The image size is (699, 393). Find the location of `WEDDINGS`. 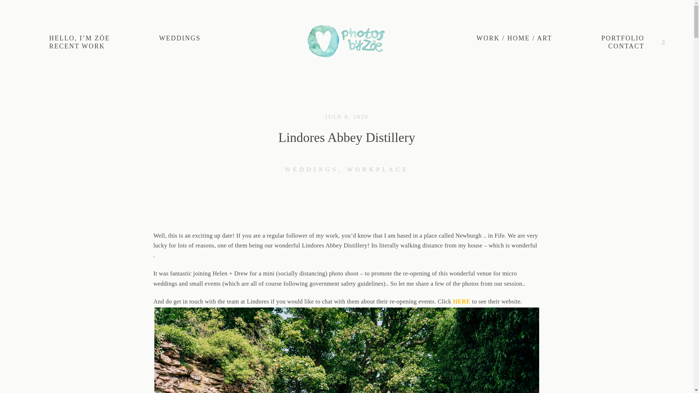

WEDDINGS is located at coordinates (180, 39).